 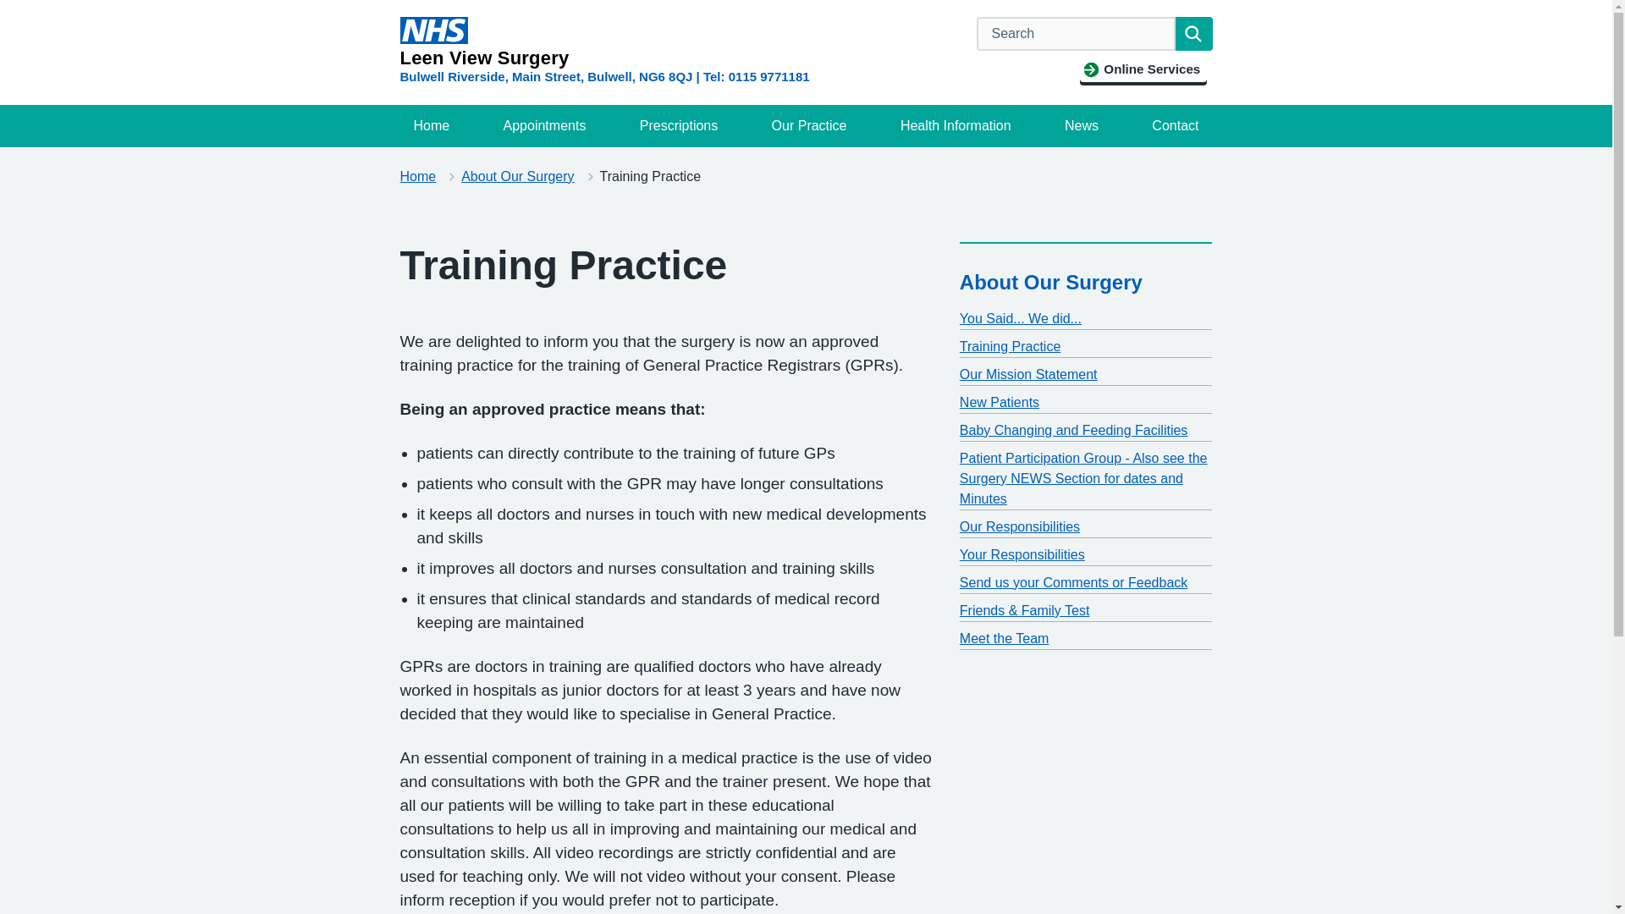 I want to click on New Patients, so click(x=1000, y=401).